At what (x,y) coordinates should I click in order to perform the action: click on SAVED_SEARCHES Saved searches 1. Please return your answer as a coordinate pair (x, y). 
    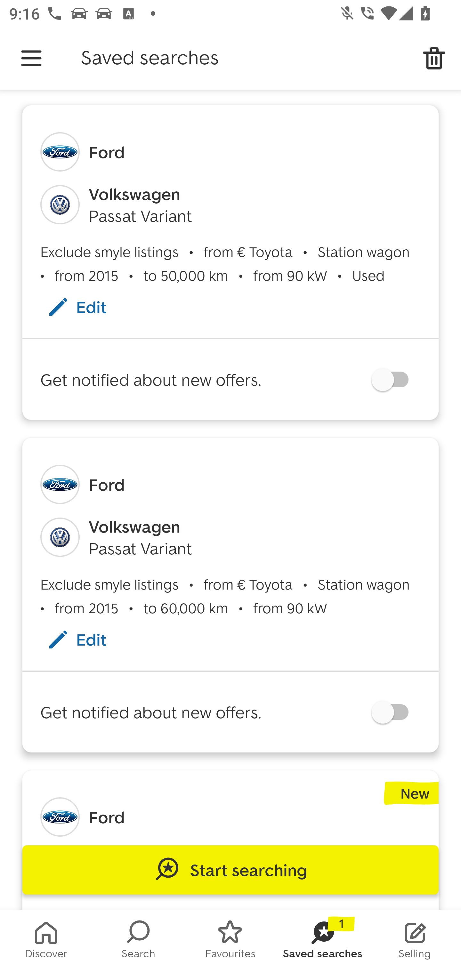
    Looking at the image, I should click on (323, 942).